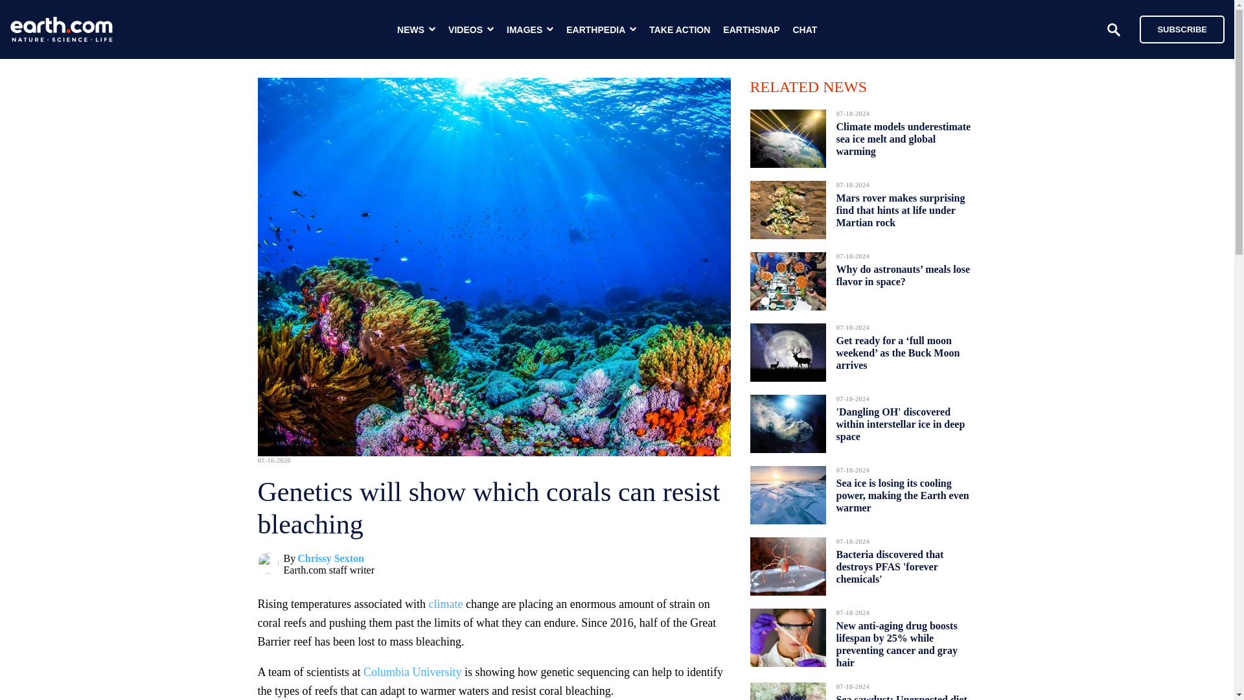 This screenshot has height=700, width=1244. Describe the element at coordinates (1175, 29) in the screenshot. I see `SUBSCRIBE` at that location.